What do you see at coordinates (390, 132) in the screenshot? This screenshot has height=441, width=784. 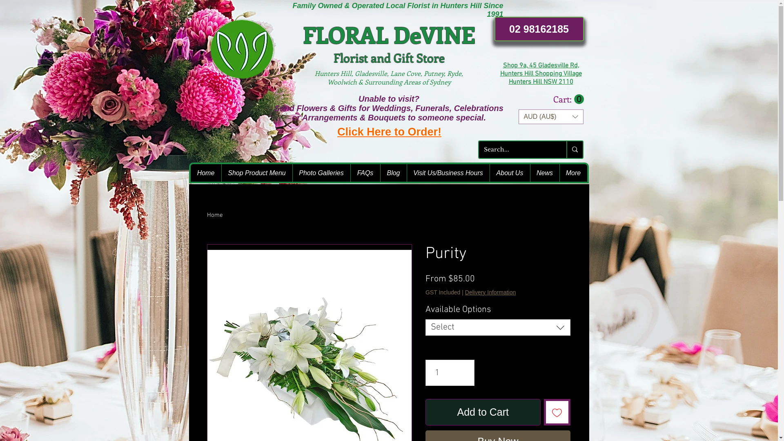 I see `Click Here to Order!` at bounding box center [390, 132].